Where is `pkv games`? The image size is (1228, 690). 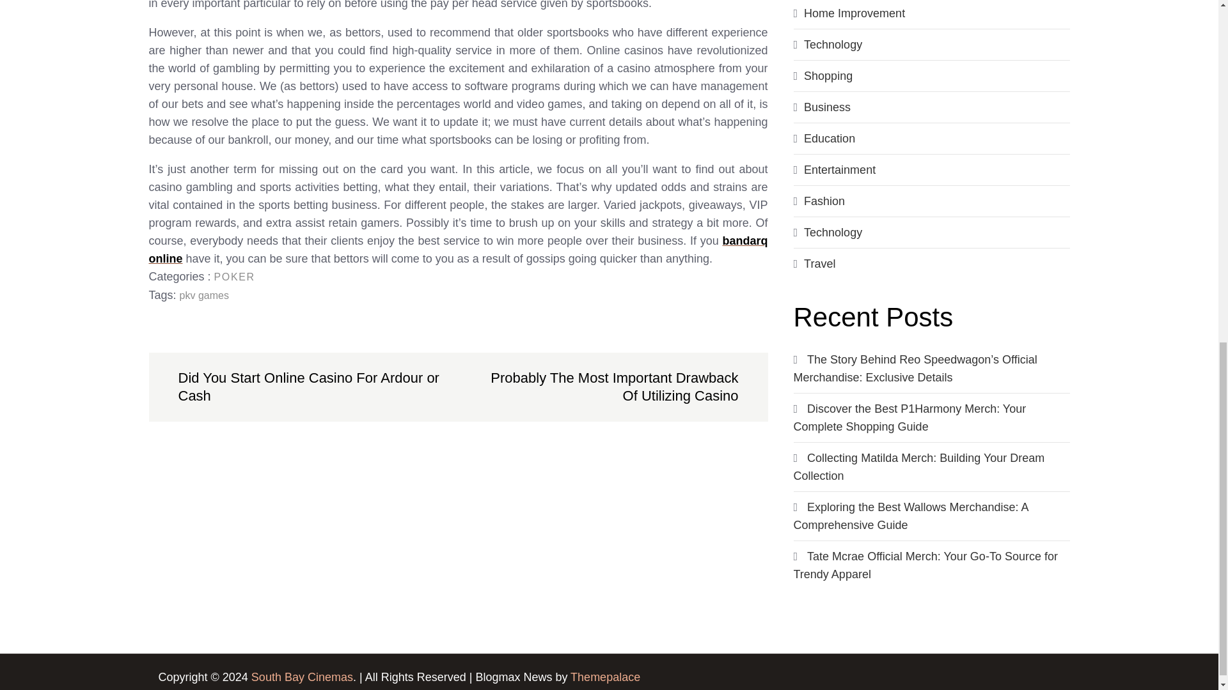 pkv games is located at coordinates (203, 295).